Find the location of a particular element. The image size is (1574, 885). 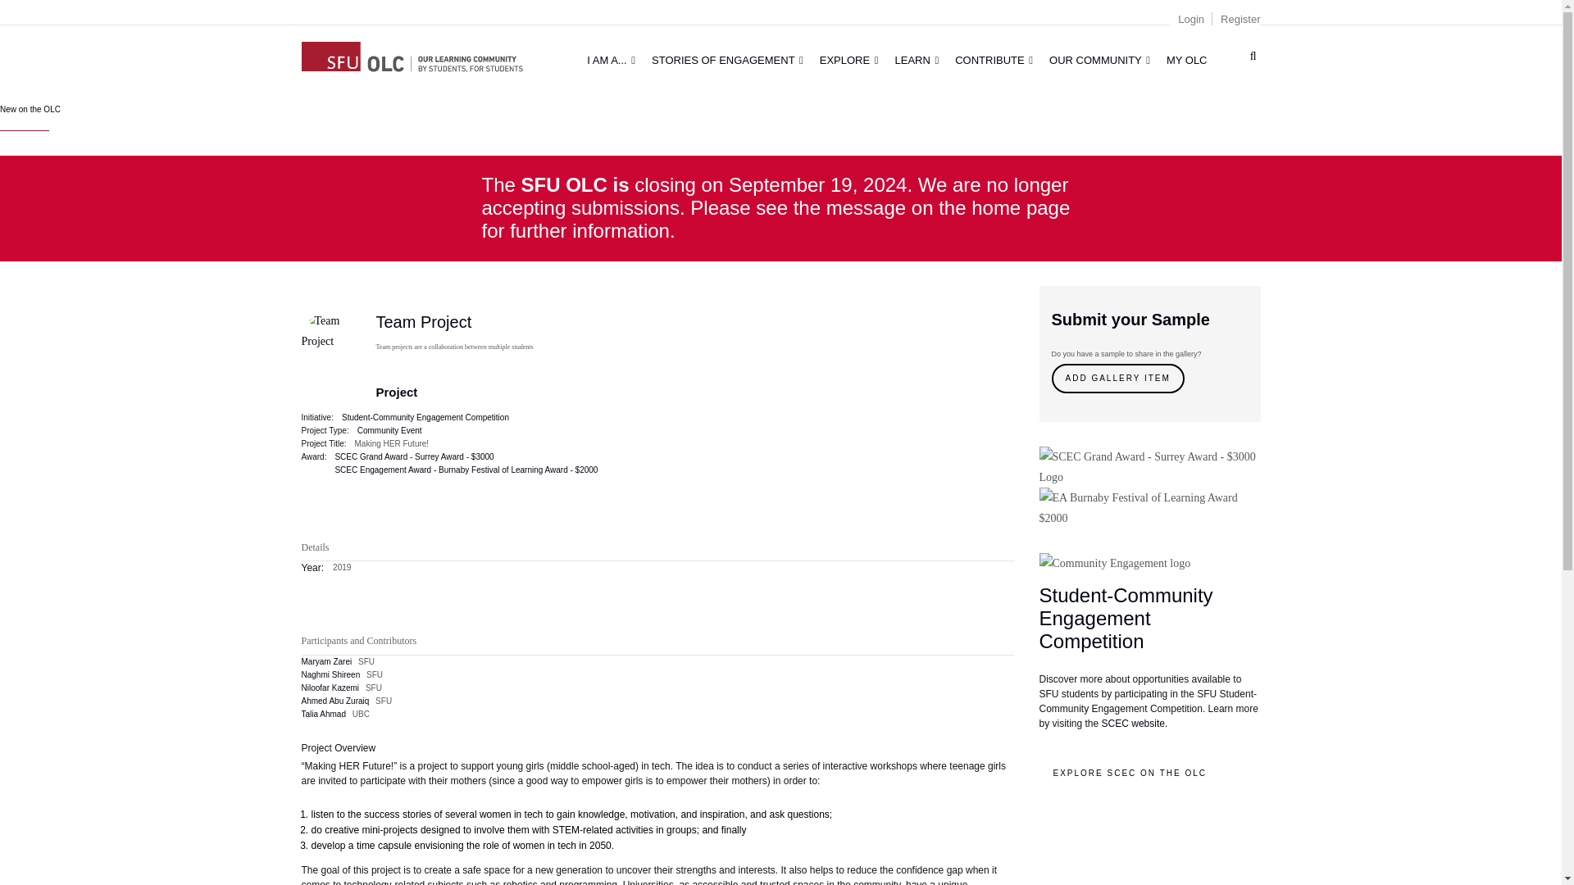

LEARN is located at coordinates (917, 60).